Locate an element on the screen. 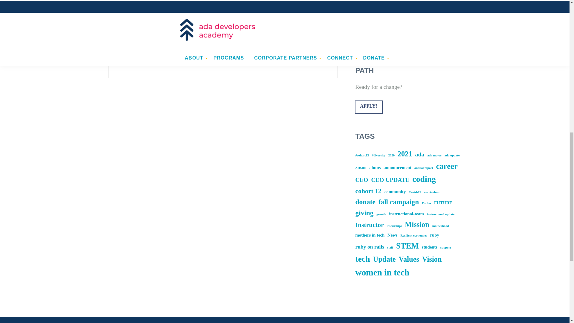  Leadership Transition is located at coordinates (382, 34).